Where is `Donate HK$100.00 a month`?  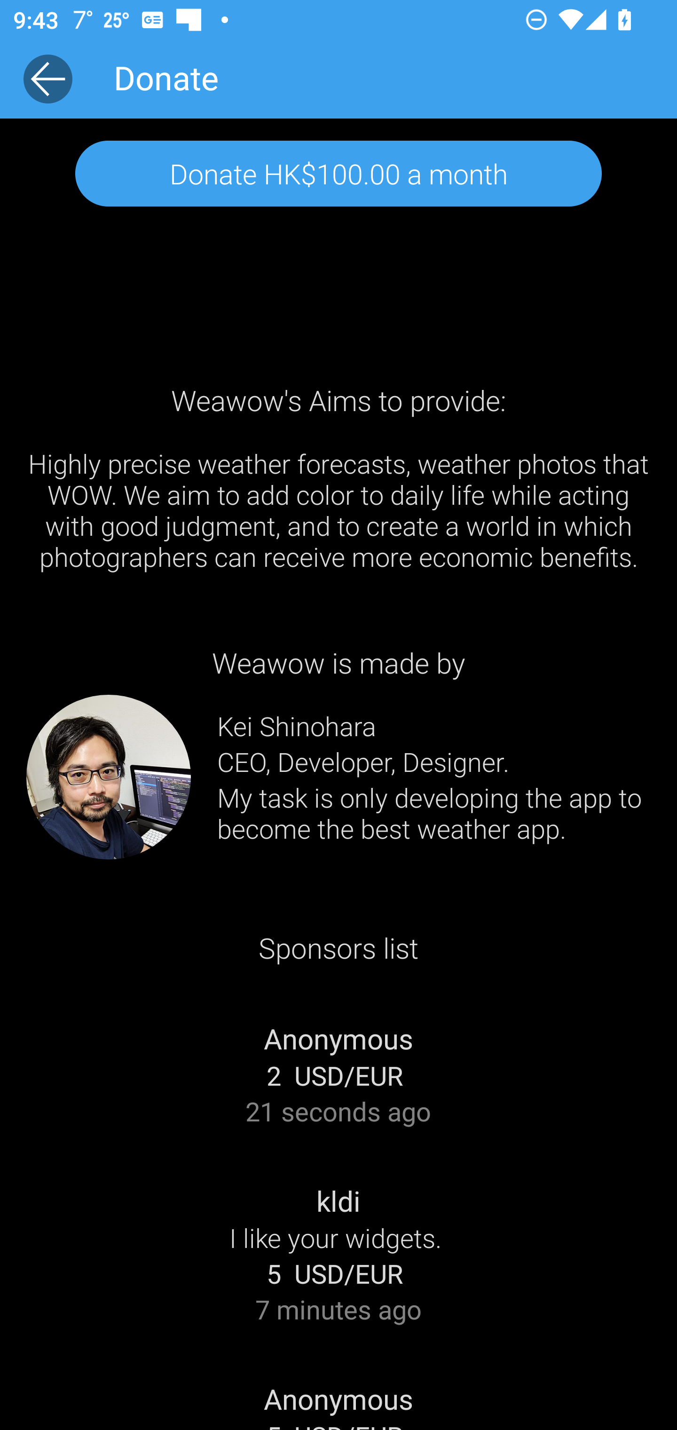
Donate HK$100.00 a month is located at coordinates (338, 173).